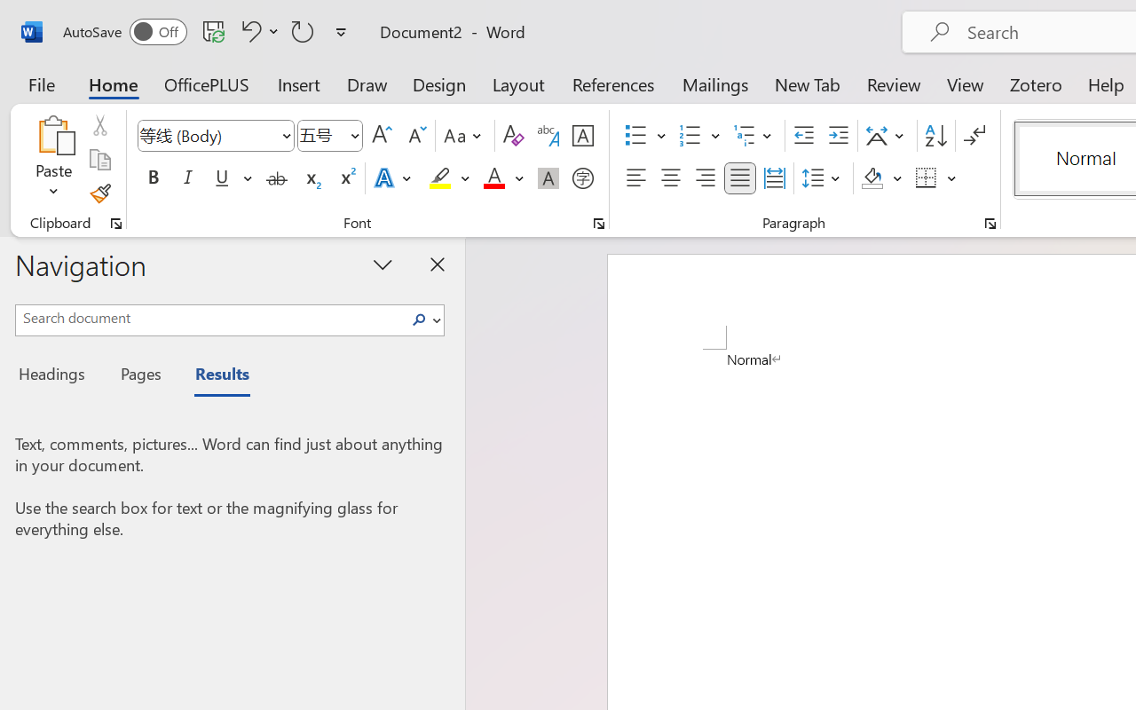 Image resolution: width=1136 pixels, height=710 pixels. Describe the element at coordinates (824, 178) in the screenshot. I see `Line and Paragraph Spacing` at that location.